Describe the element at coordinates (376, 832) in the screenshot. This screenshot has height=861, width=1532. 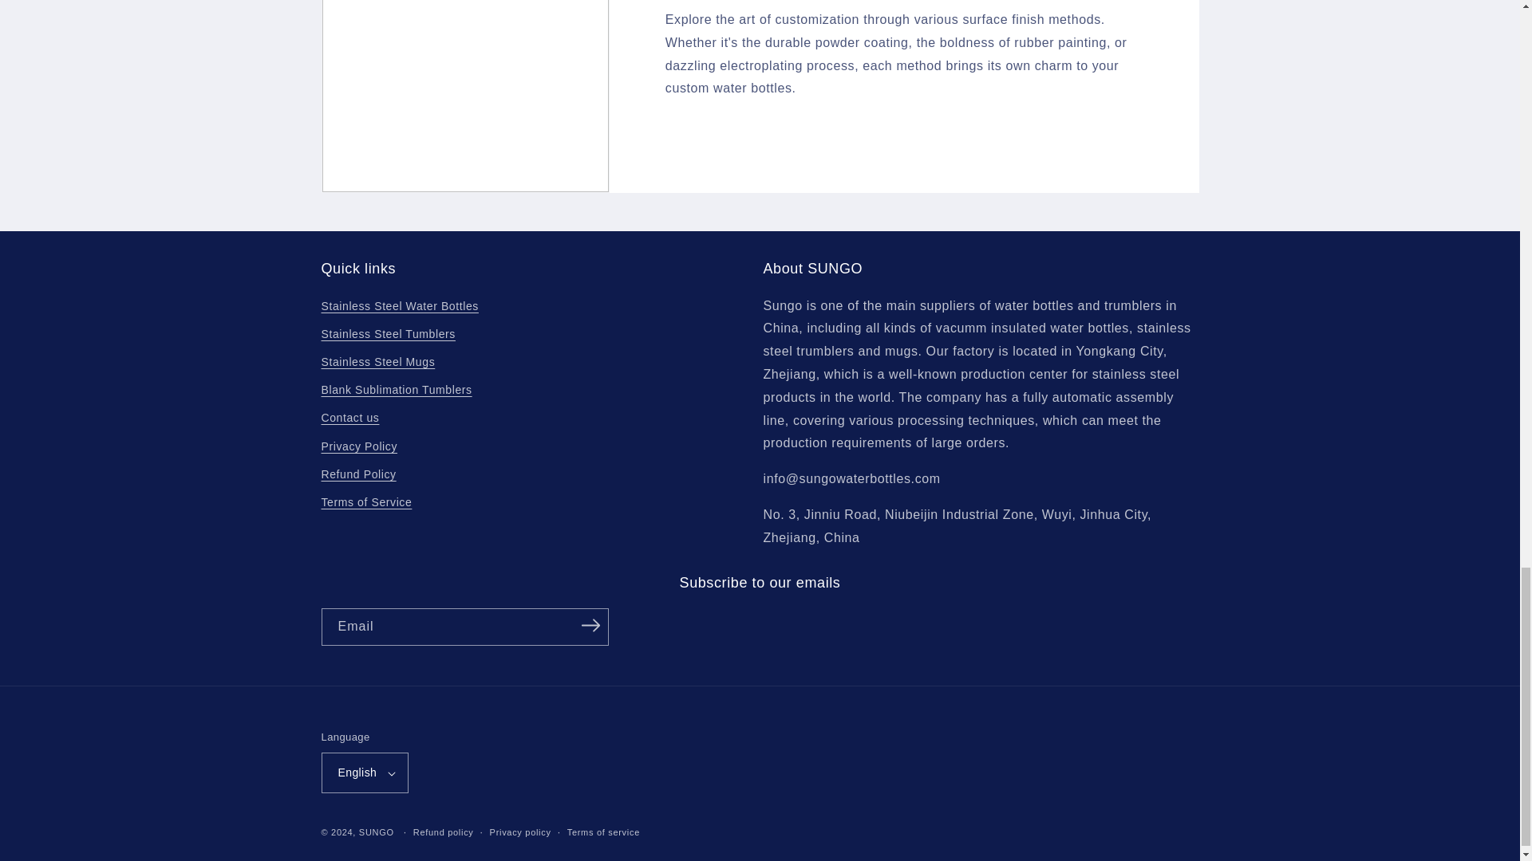
I see `SUNGO` at that location.